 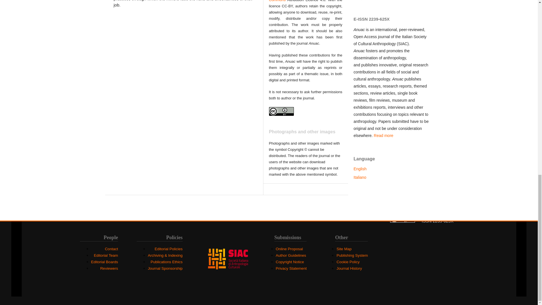 What do you see at coordinates (111, 249) in the screenshot?
I see `Contact Anuac Journal` at bounding box center [111, 249].